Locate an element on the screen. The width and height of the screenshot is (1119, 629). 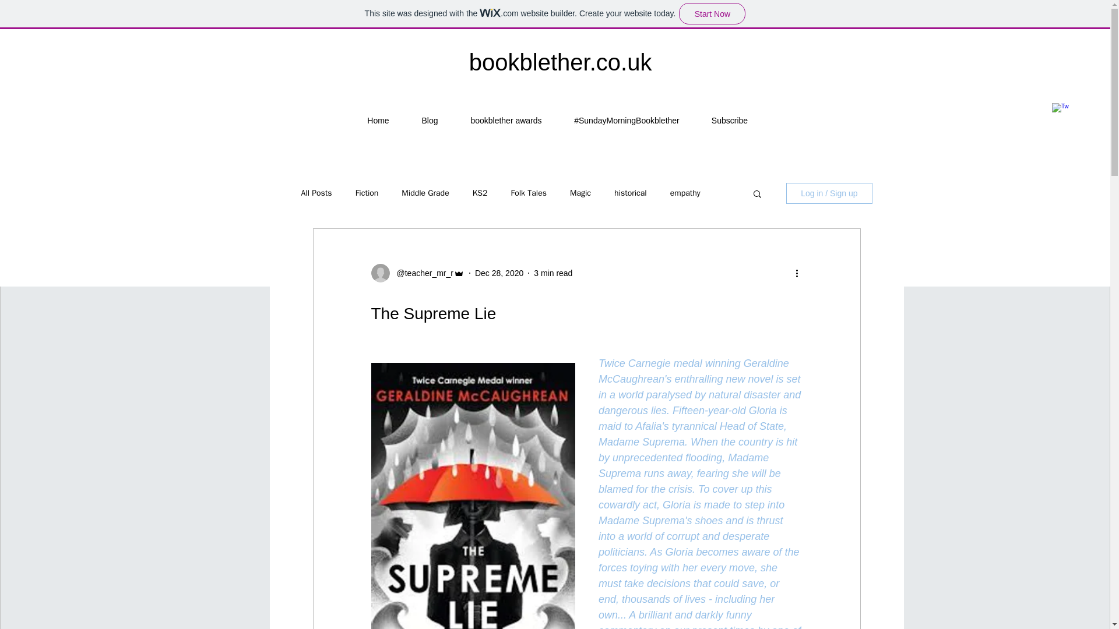
All Posts is located at coordinates (316, 193).